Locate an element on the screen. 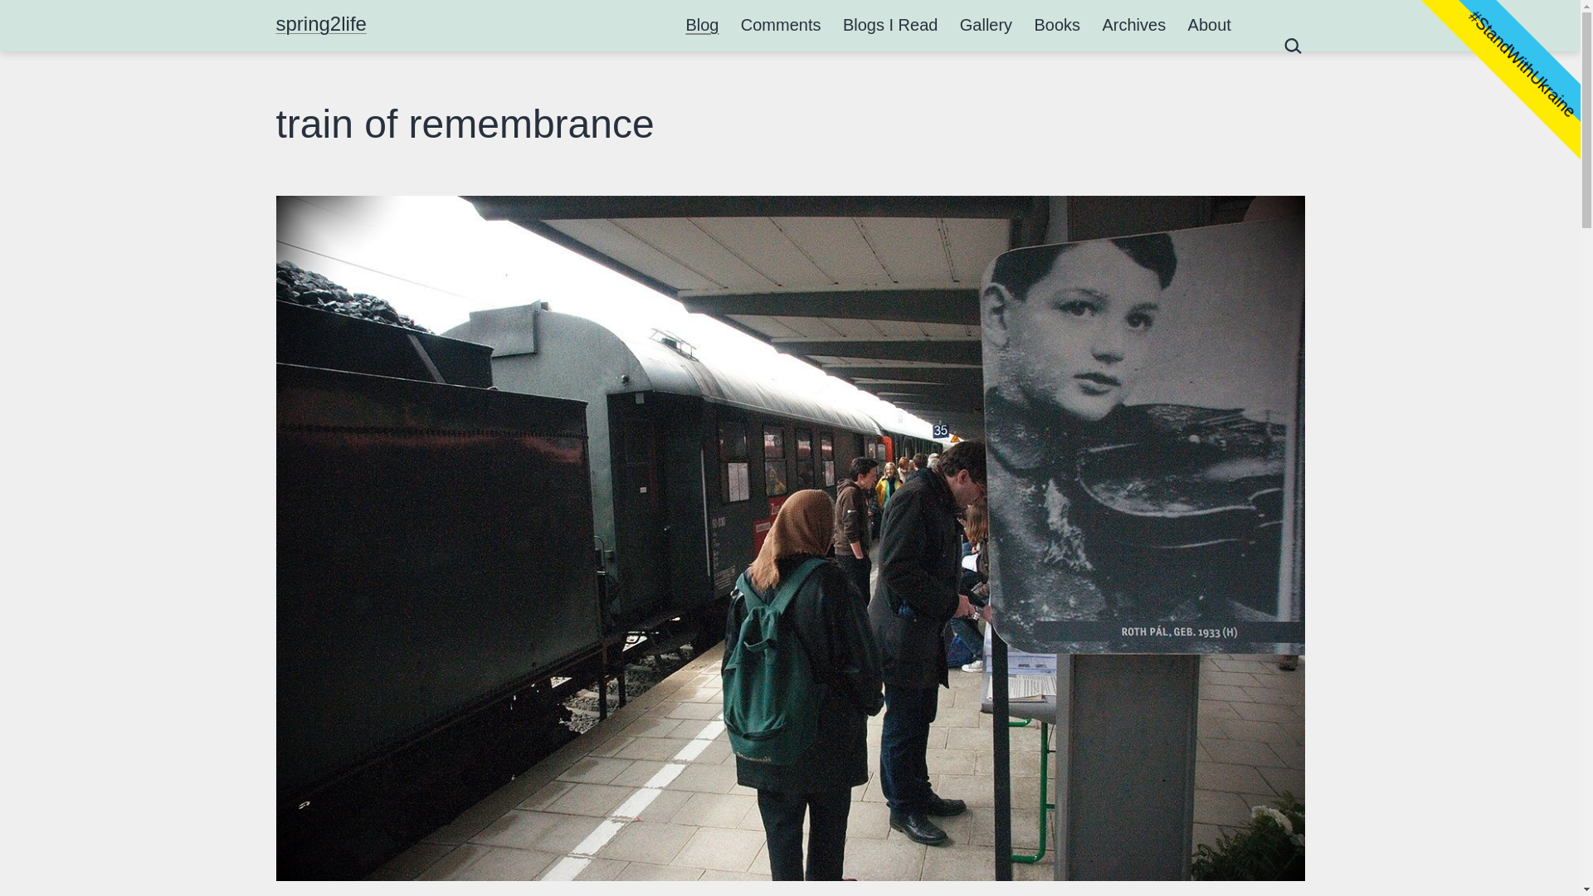 The width and height of the screenshot is (1593, 896). Archives is located at coordinates (1133, 25).